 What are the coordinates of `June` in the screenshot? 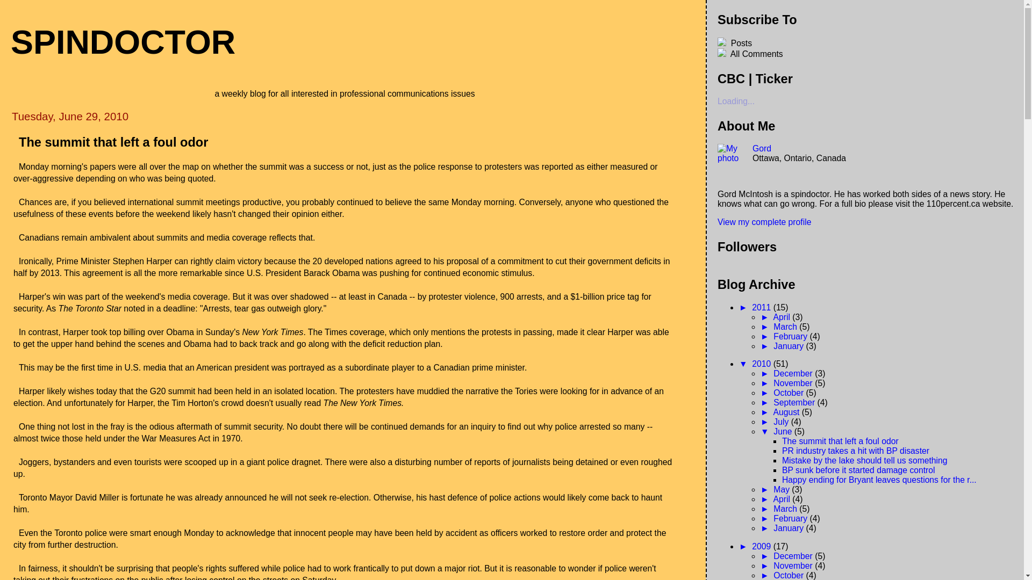 It's located at (784, 432).